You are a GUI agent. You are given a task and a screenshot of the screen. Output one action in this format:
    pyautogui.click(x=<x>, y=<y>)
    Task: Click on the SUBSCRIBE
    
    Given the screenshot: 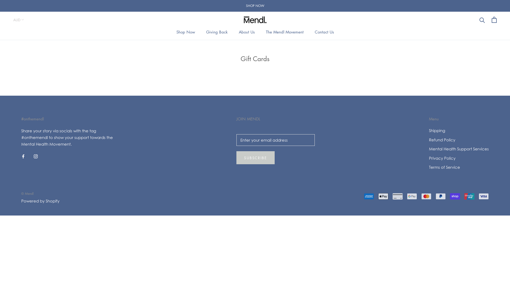 What is the action you would take?
    pyautogui.click(x=256, y=158)
    